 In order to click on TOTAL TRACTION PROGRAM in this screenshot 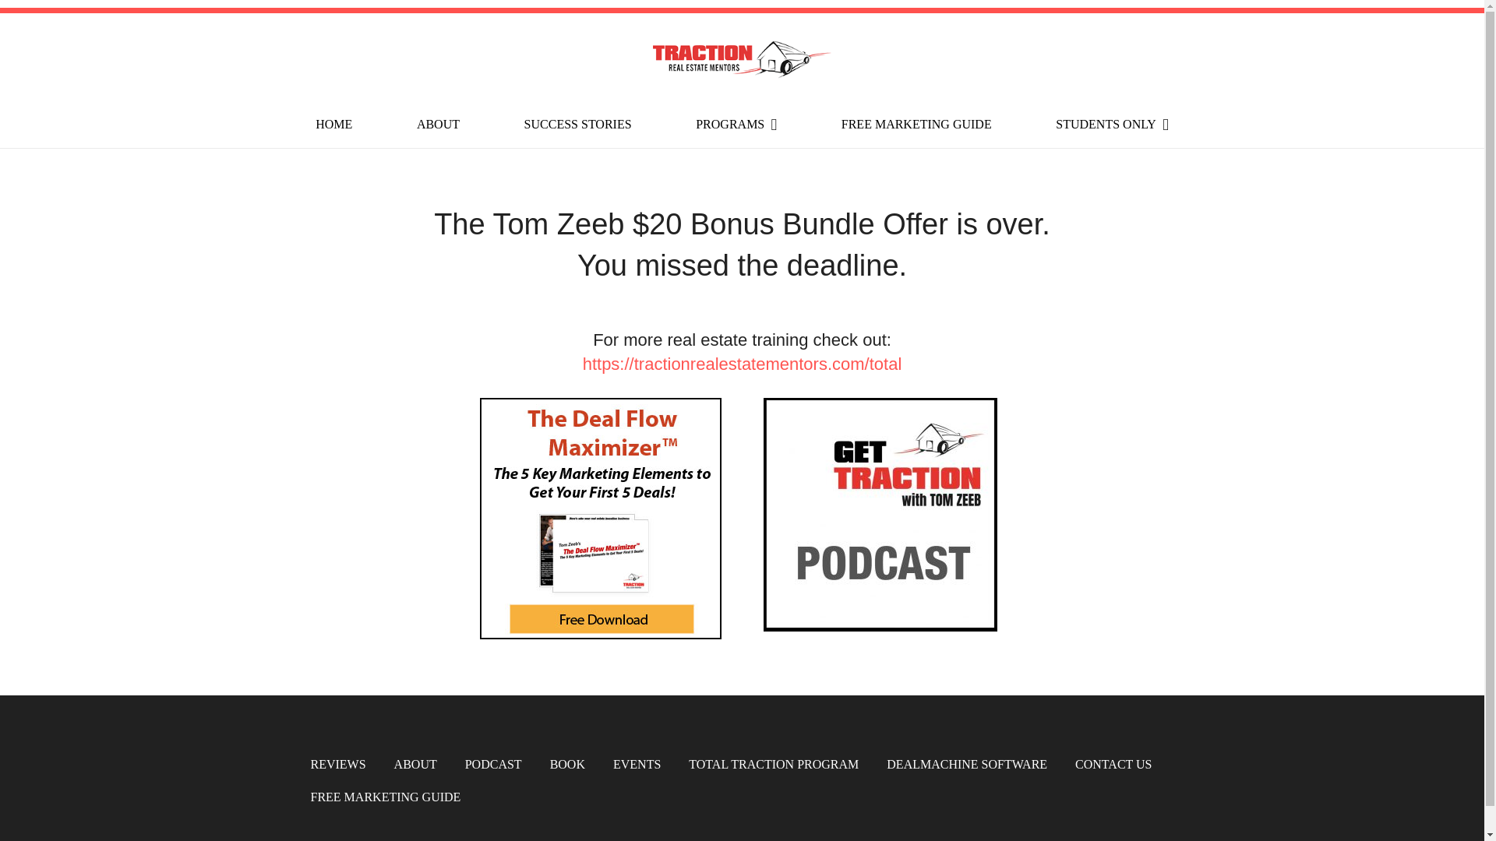, I will do `click(773, 765)`.